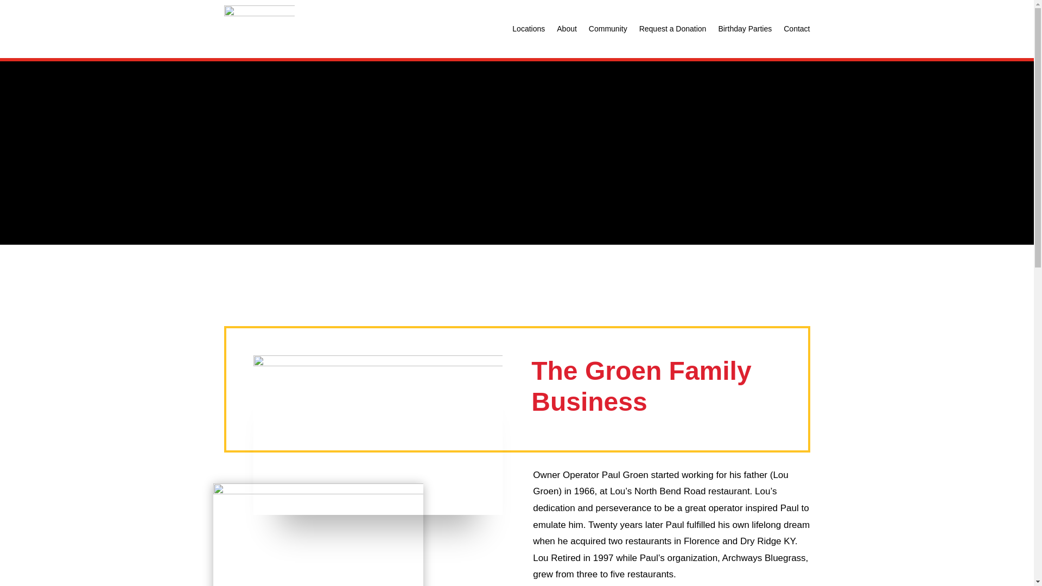 The height and width of the screenshot is (586, 1042). I want to click on Filet-Fish, so click(317, 535).